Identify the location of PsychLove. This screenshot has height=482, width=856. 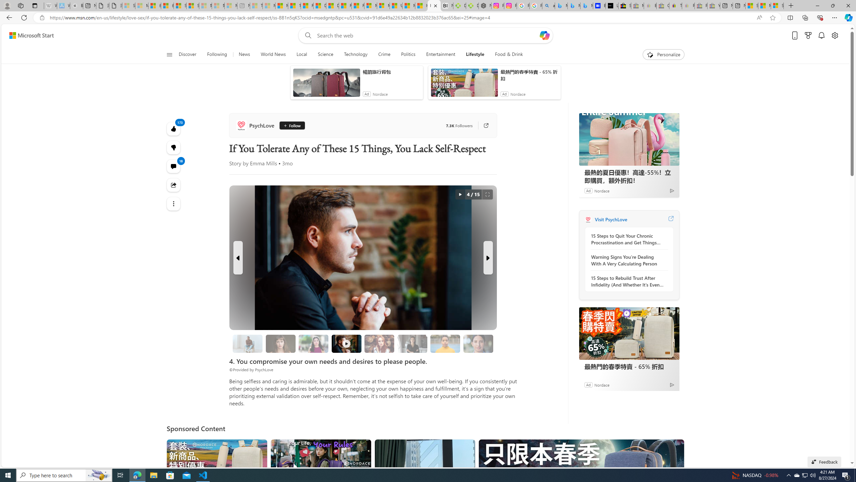
(256, 125).